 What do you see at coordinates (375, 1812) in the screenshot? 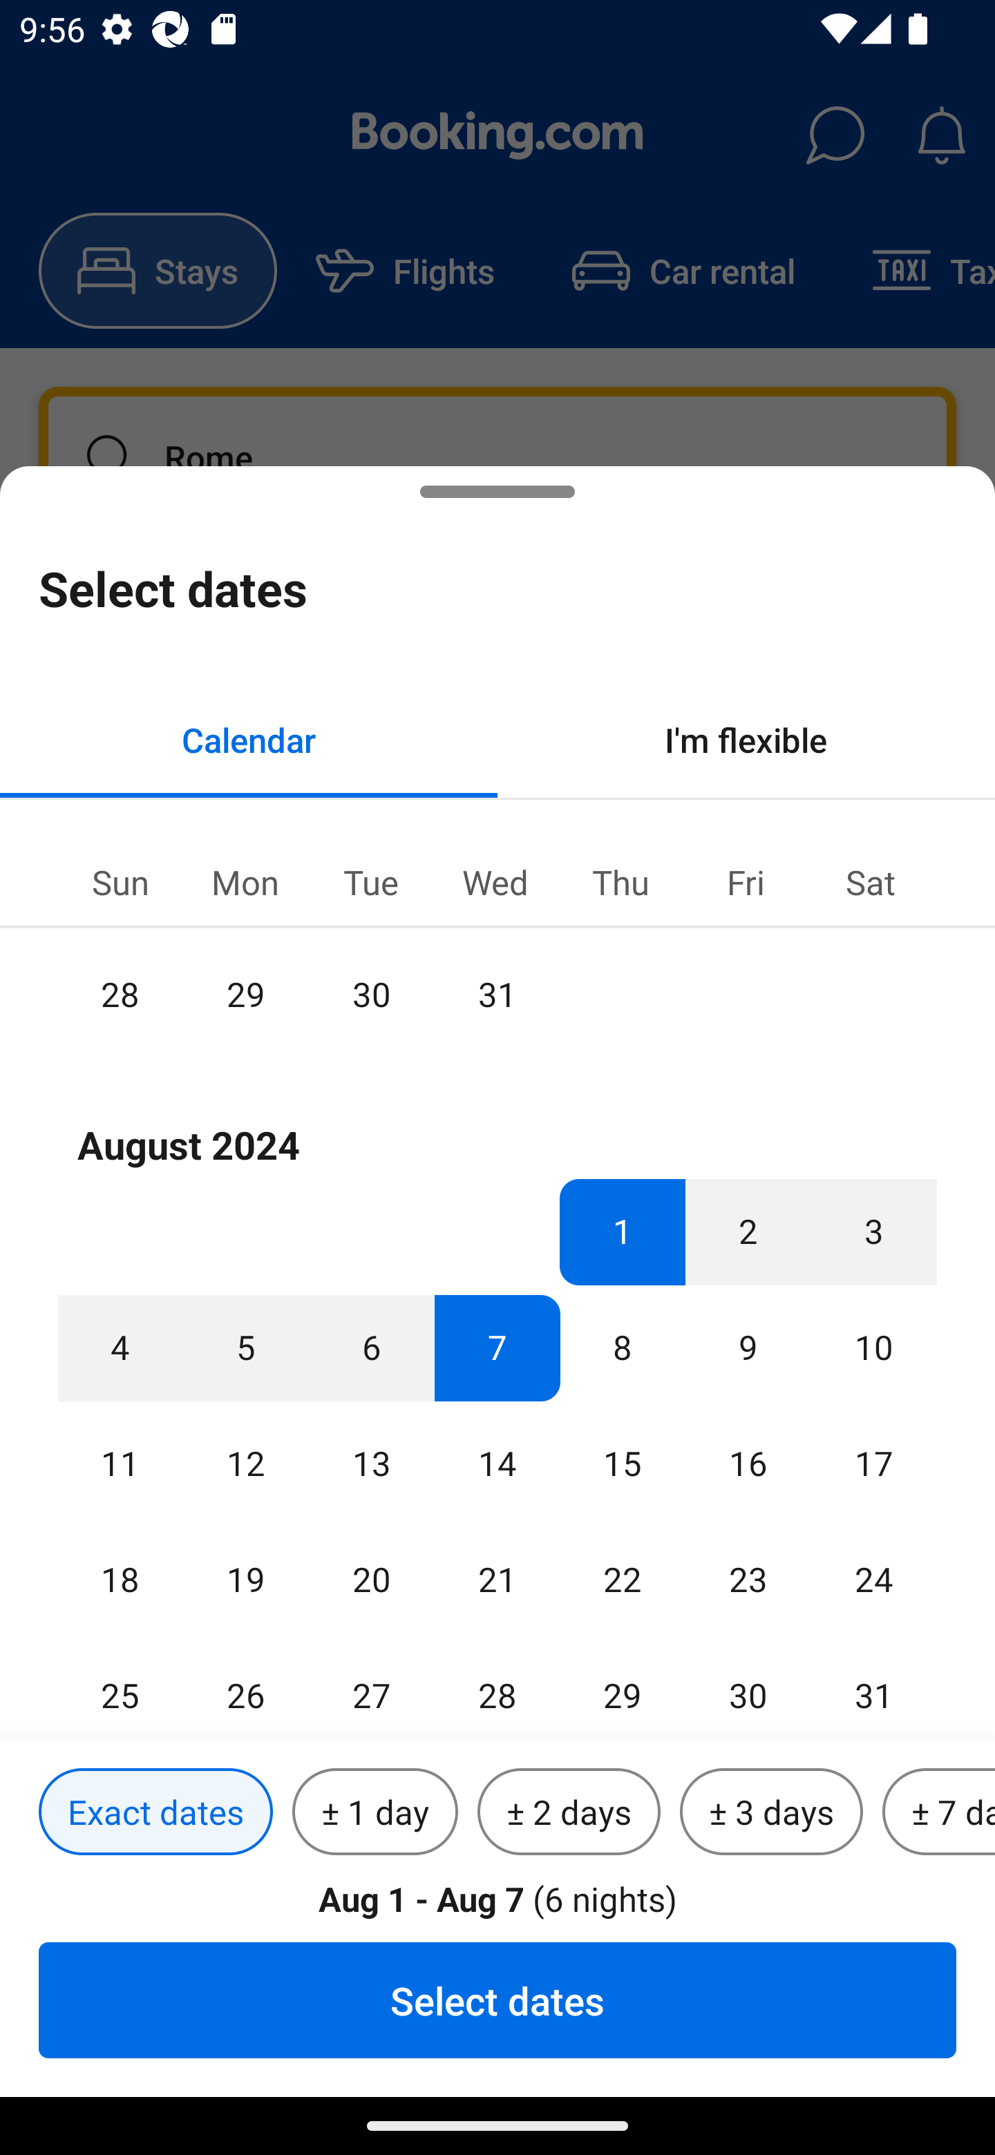
I see `± 1 day` at bounding box center [375, 1812].